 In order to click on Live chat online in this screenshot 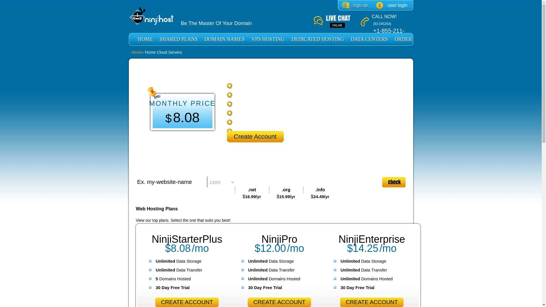, I will do `click(337, 22)`.